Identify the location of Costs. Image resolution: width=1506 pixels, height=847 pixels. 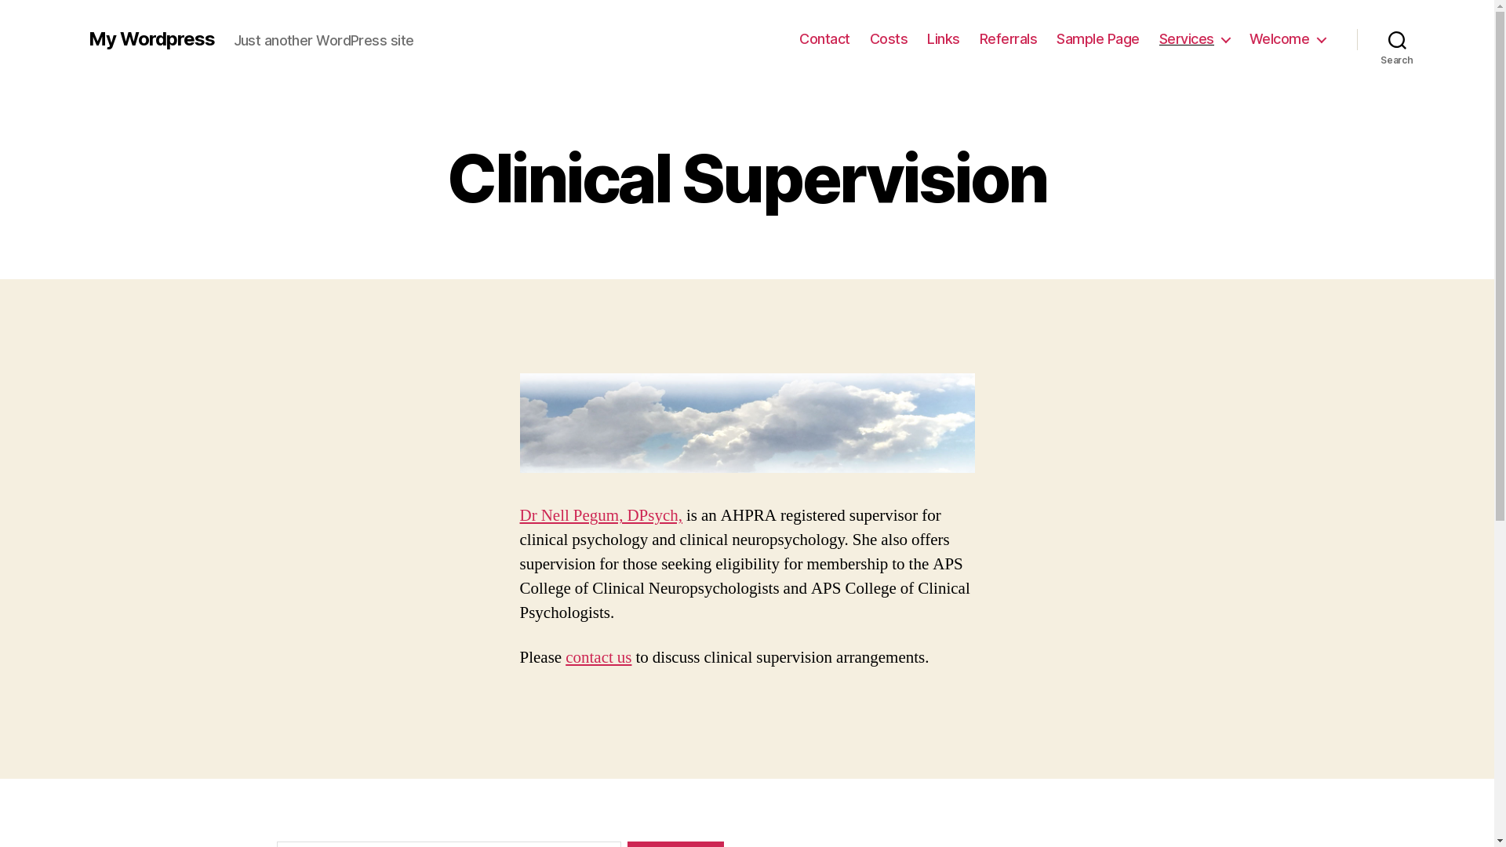
(889, 39).